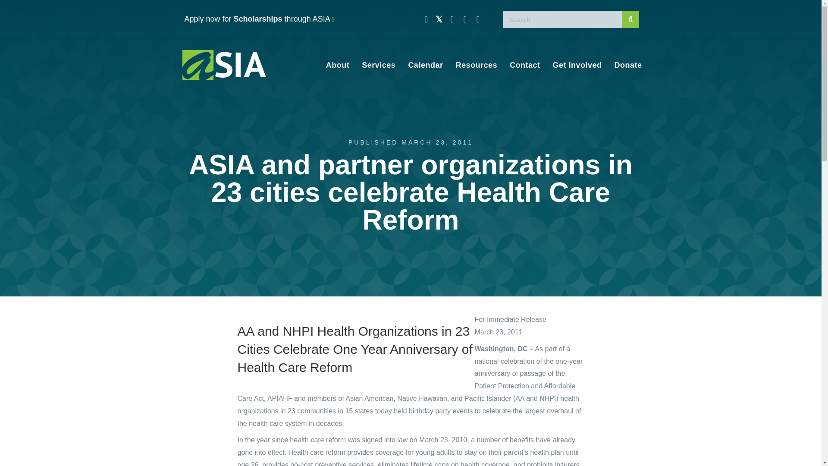  Describe the element at coordinates (426, 19) in the screenshot. I see `Facebook` at that location.